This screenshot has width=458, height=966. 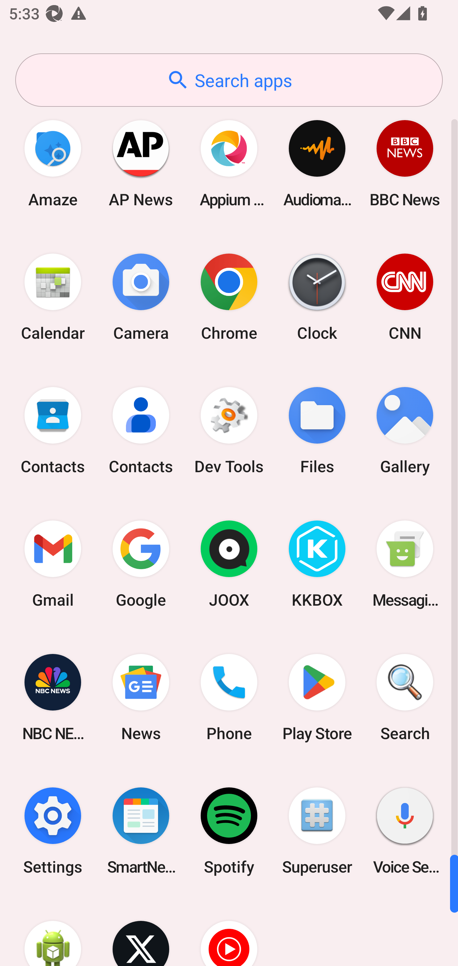 What do you see at coordinates (229, 297) in the screenshot?
I see `Chrome` at bounding box center [229, 297].